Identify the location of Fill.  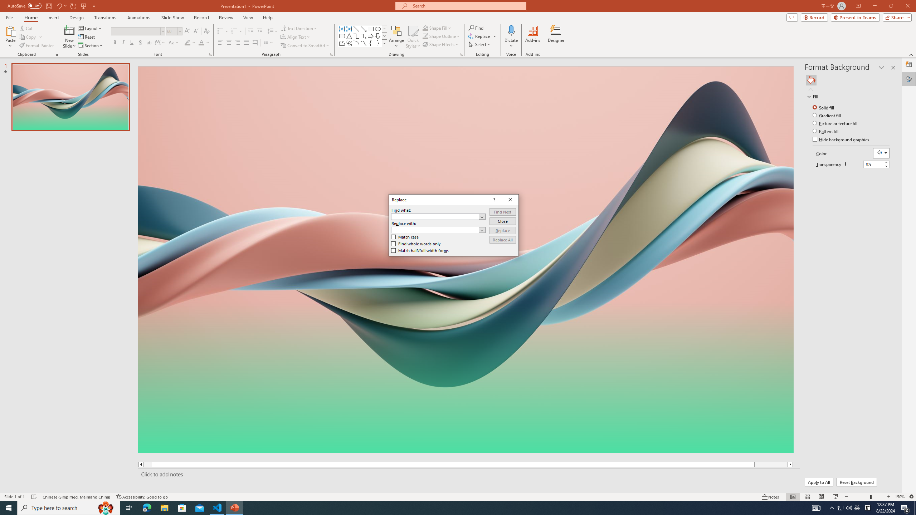
(811, 80).